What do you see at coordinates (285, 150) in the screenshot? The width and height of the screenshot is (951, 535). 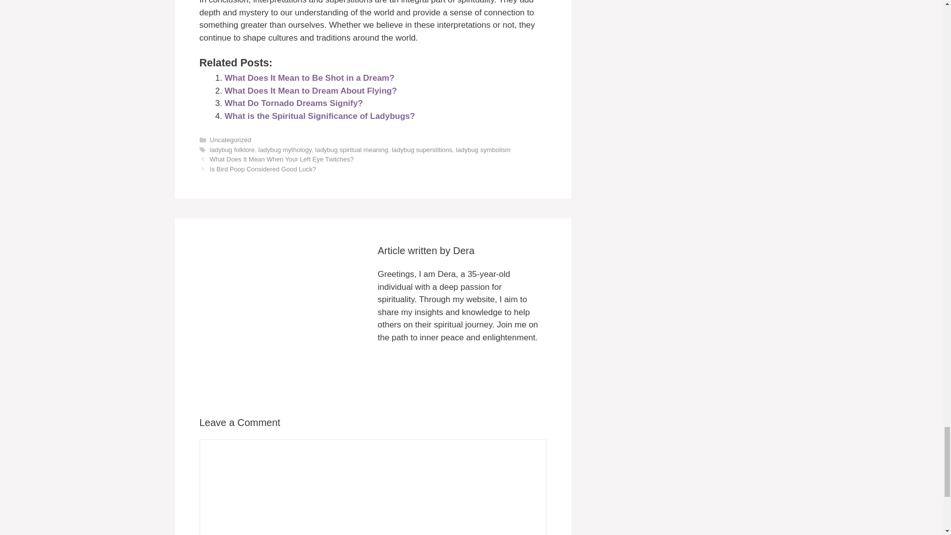 I see `ladybug mythology` at bounding box center [285, 150].